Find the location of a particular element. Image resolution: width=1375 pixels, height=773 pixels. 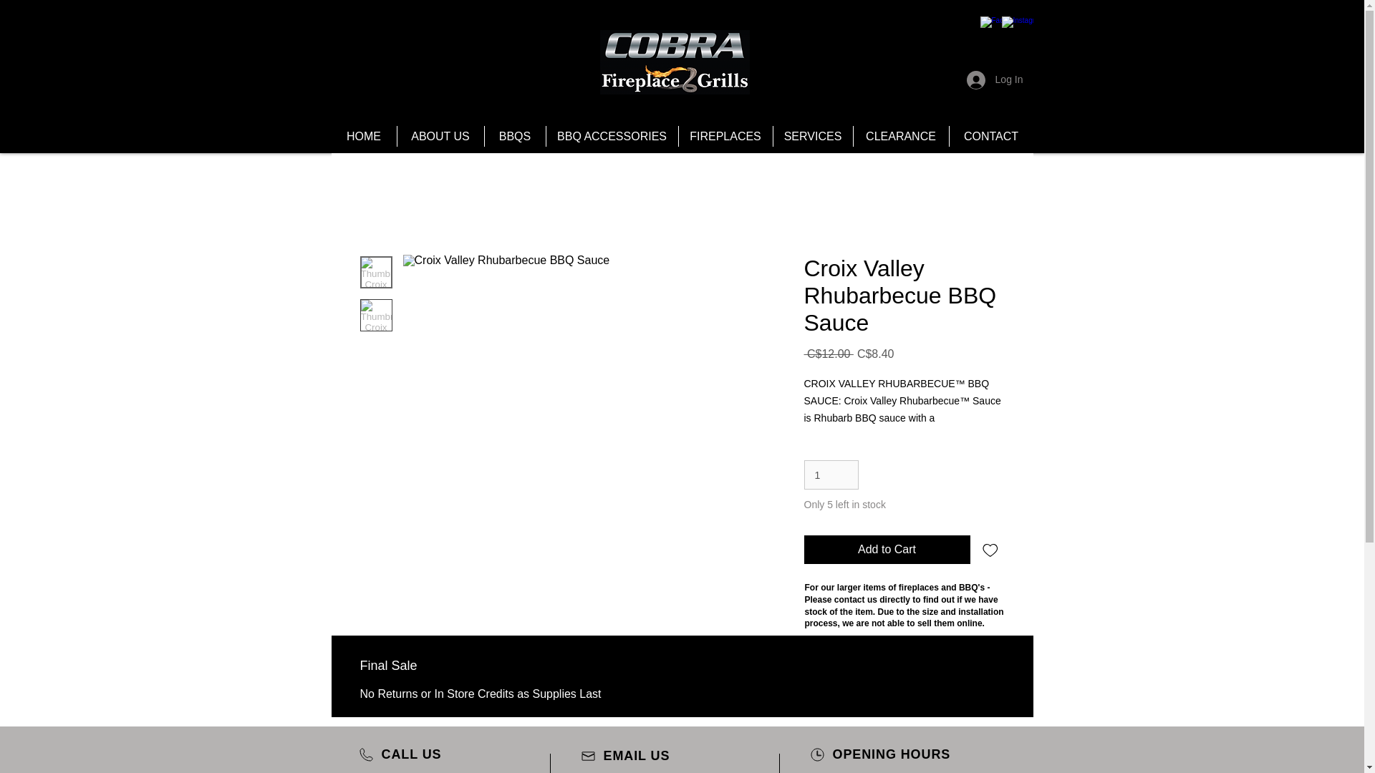

BBQ ACCESSORIES is located at coordinates (612, 136).